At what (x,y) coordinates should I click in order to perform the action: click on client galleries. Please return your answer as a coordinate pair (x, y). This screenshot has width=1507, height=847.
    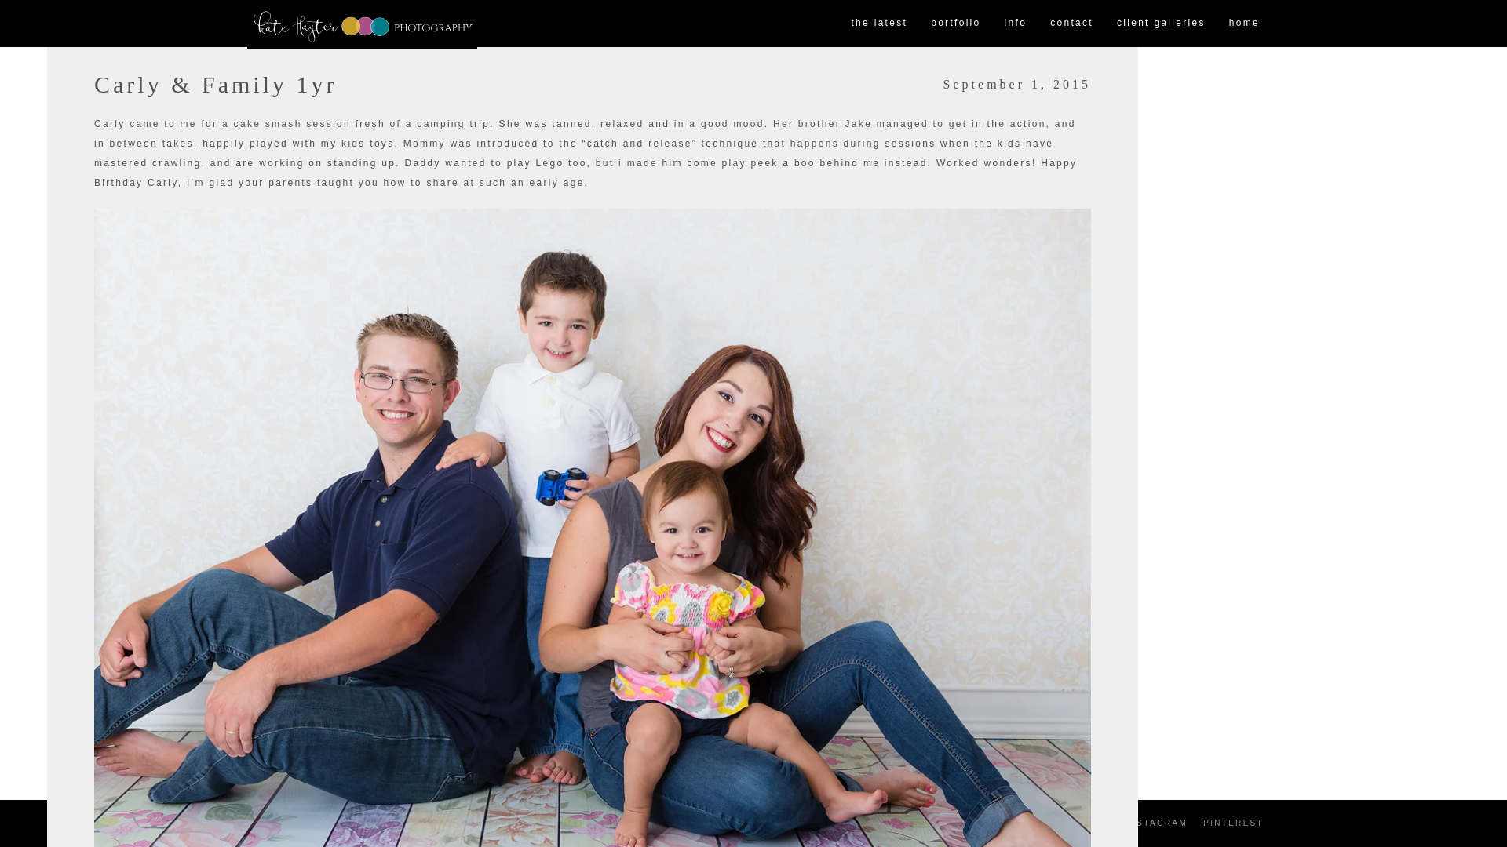
    Looking at the image, I should click on (1161, 24).